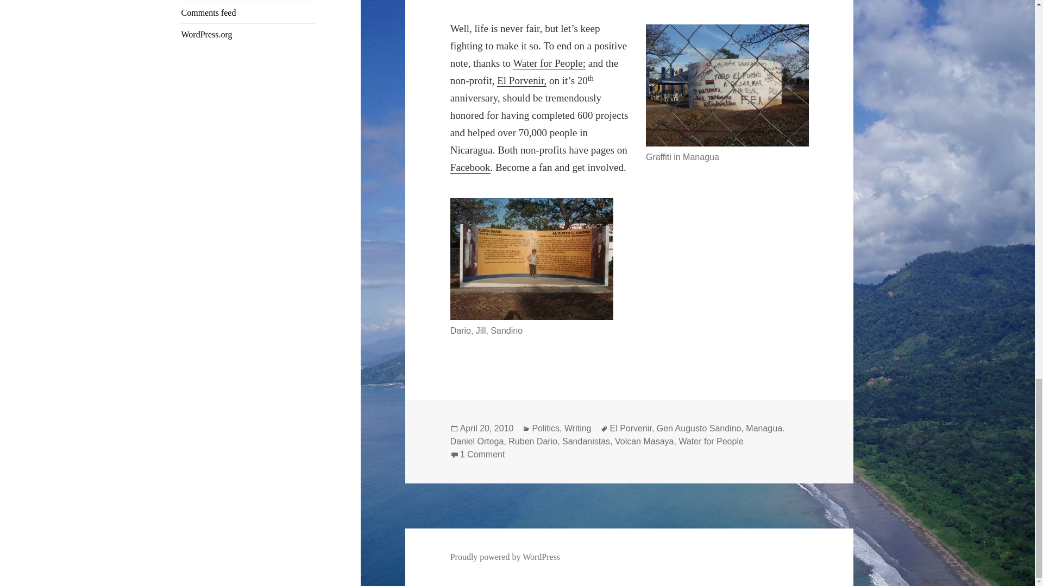 Image resolution: width=1043 pixels, height=586 pixels. What do you see at coordinates (521, 80) in the screenshot?
I see `El Porvenir,` at bounding box center [521, 80].